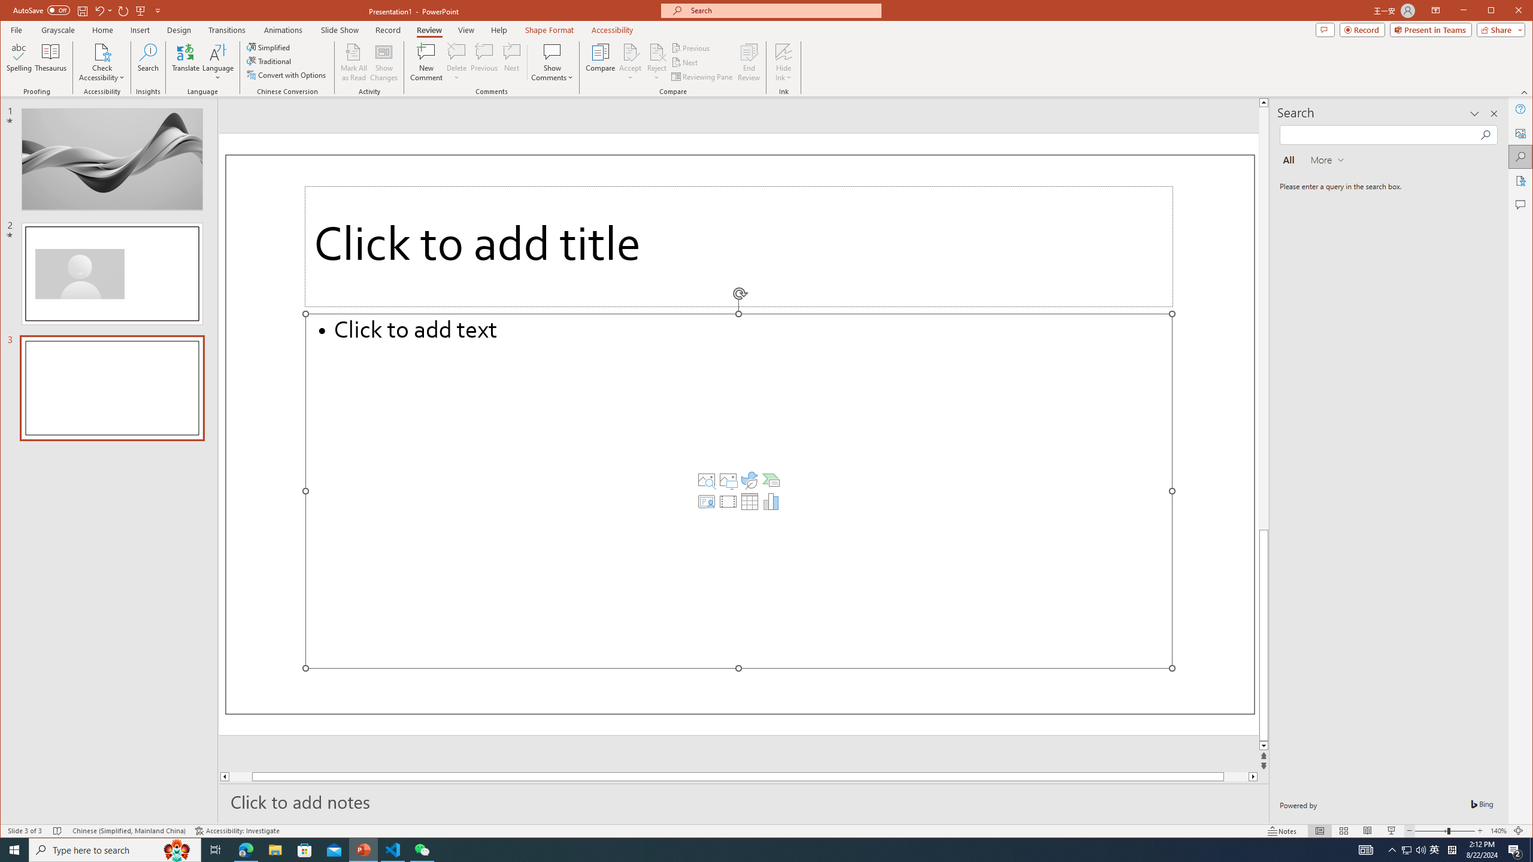  I want to click on Show Changes, so click(384, 62).